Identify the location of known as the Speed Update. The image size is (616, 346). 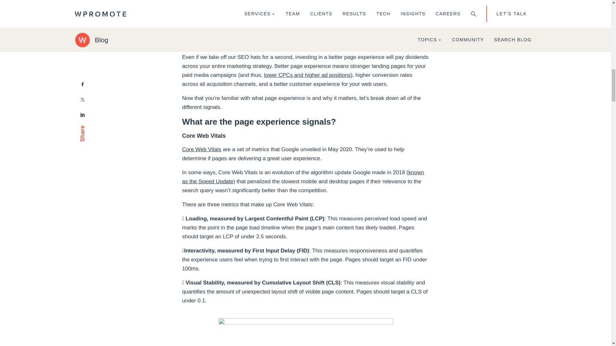
(303, 177).